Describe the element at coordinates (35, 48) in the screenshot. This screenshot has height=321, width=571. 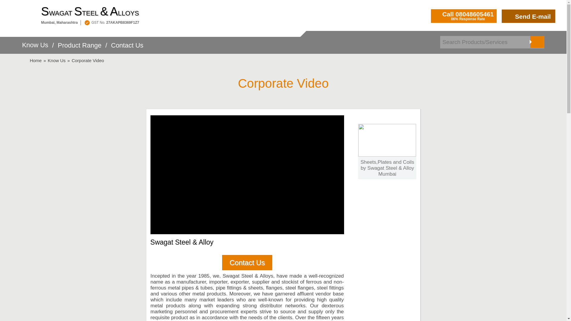
I see `Know Us` at that location.